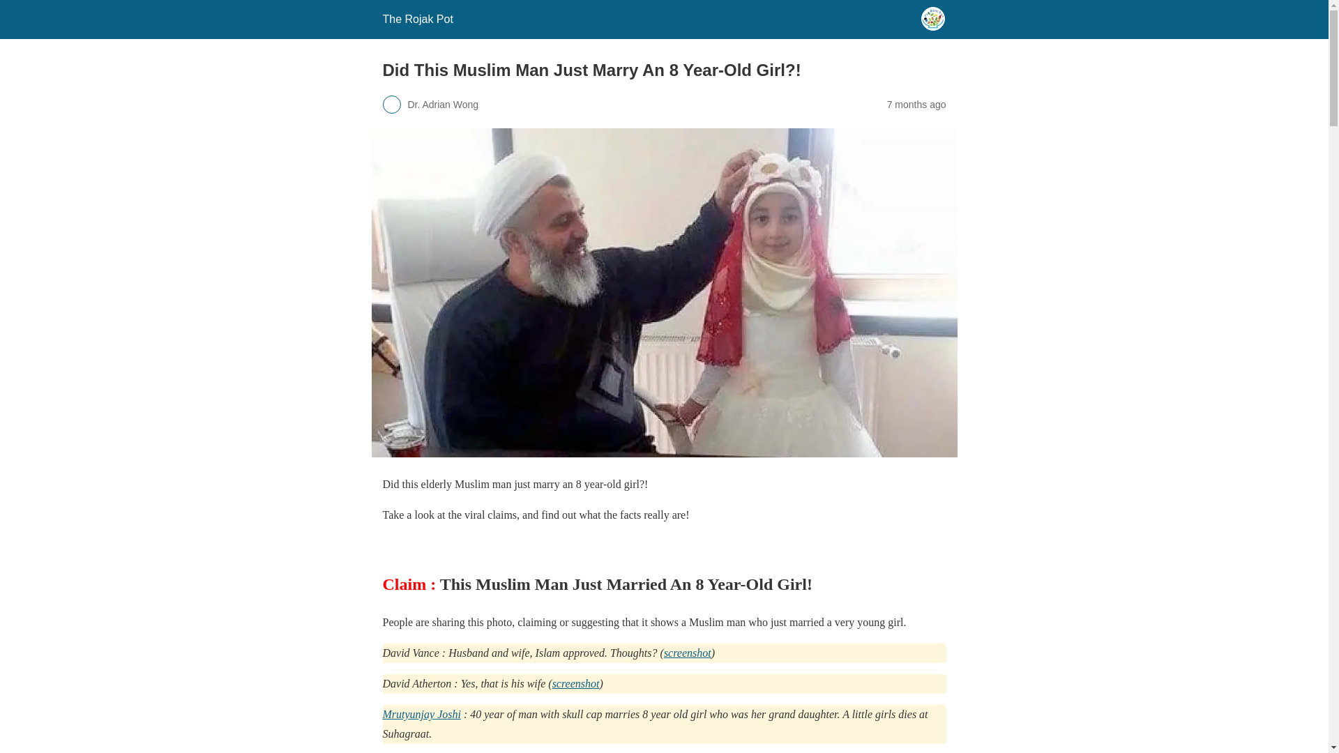 This screenshot has height=753, width=1339. I want to click on screenshot, so click(688, 653).